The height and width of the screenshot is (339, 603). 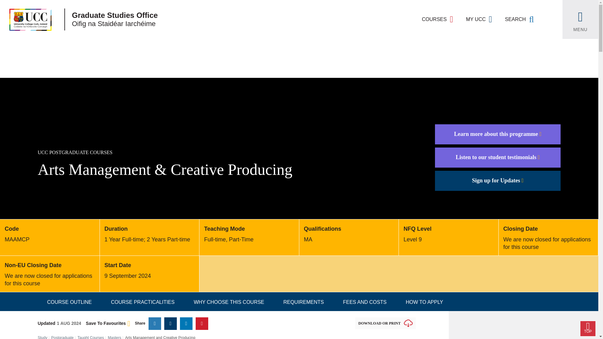 What do you see at coordinates (588, 328) in the screenshot?
I see `Back to top` at bounding box center [588, 328].